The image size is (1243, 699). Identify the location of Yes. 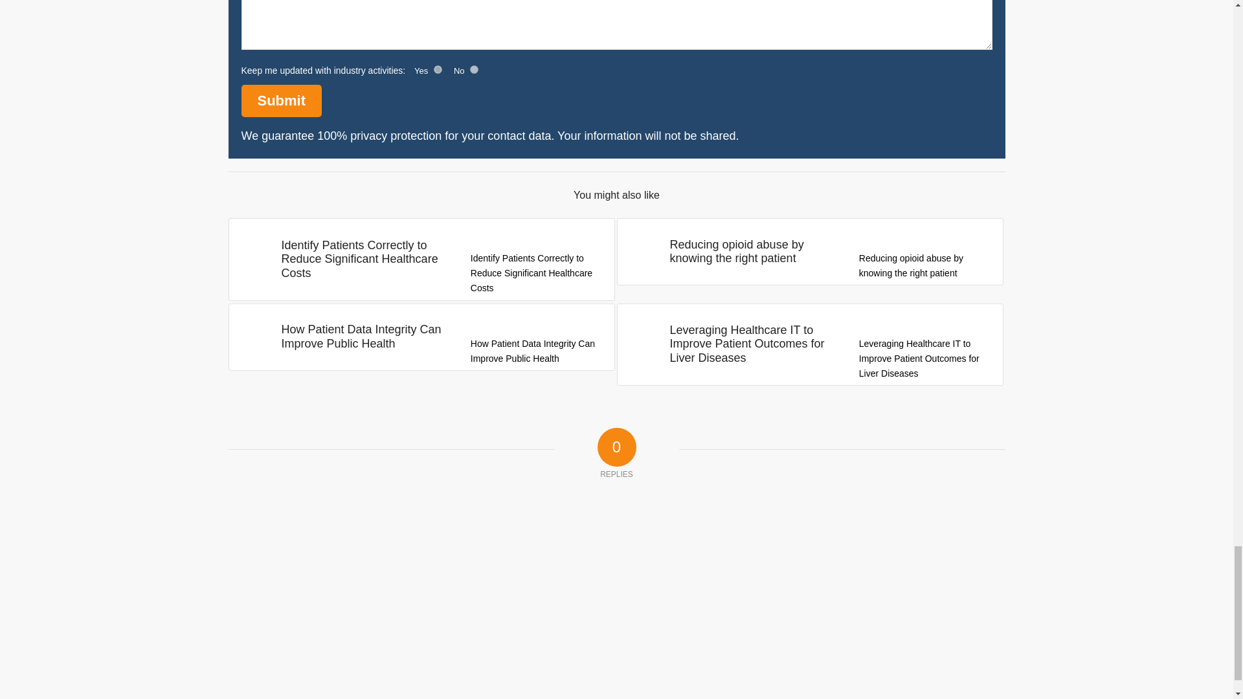
(438, 70).